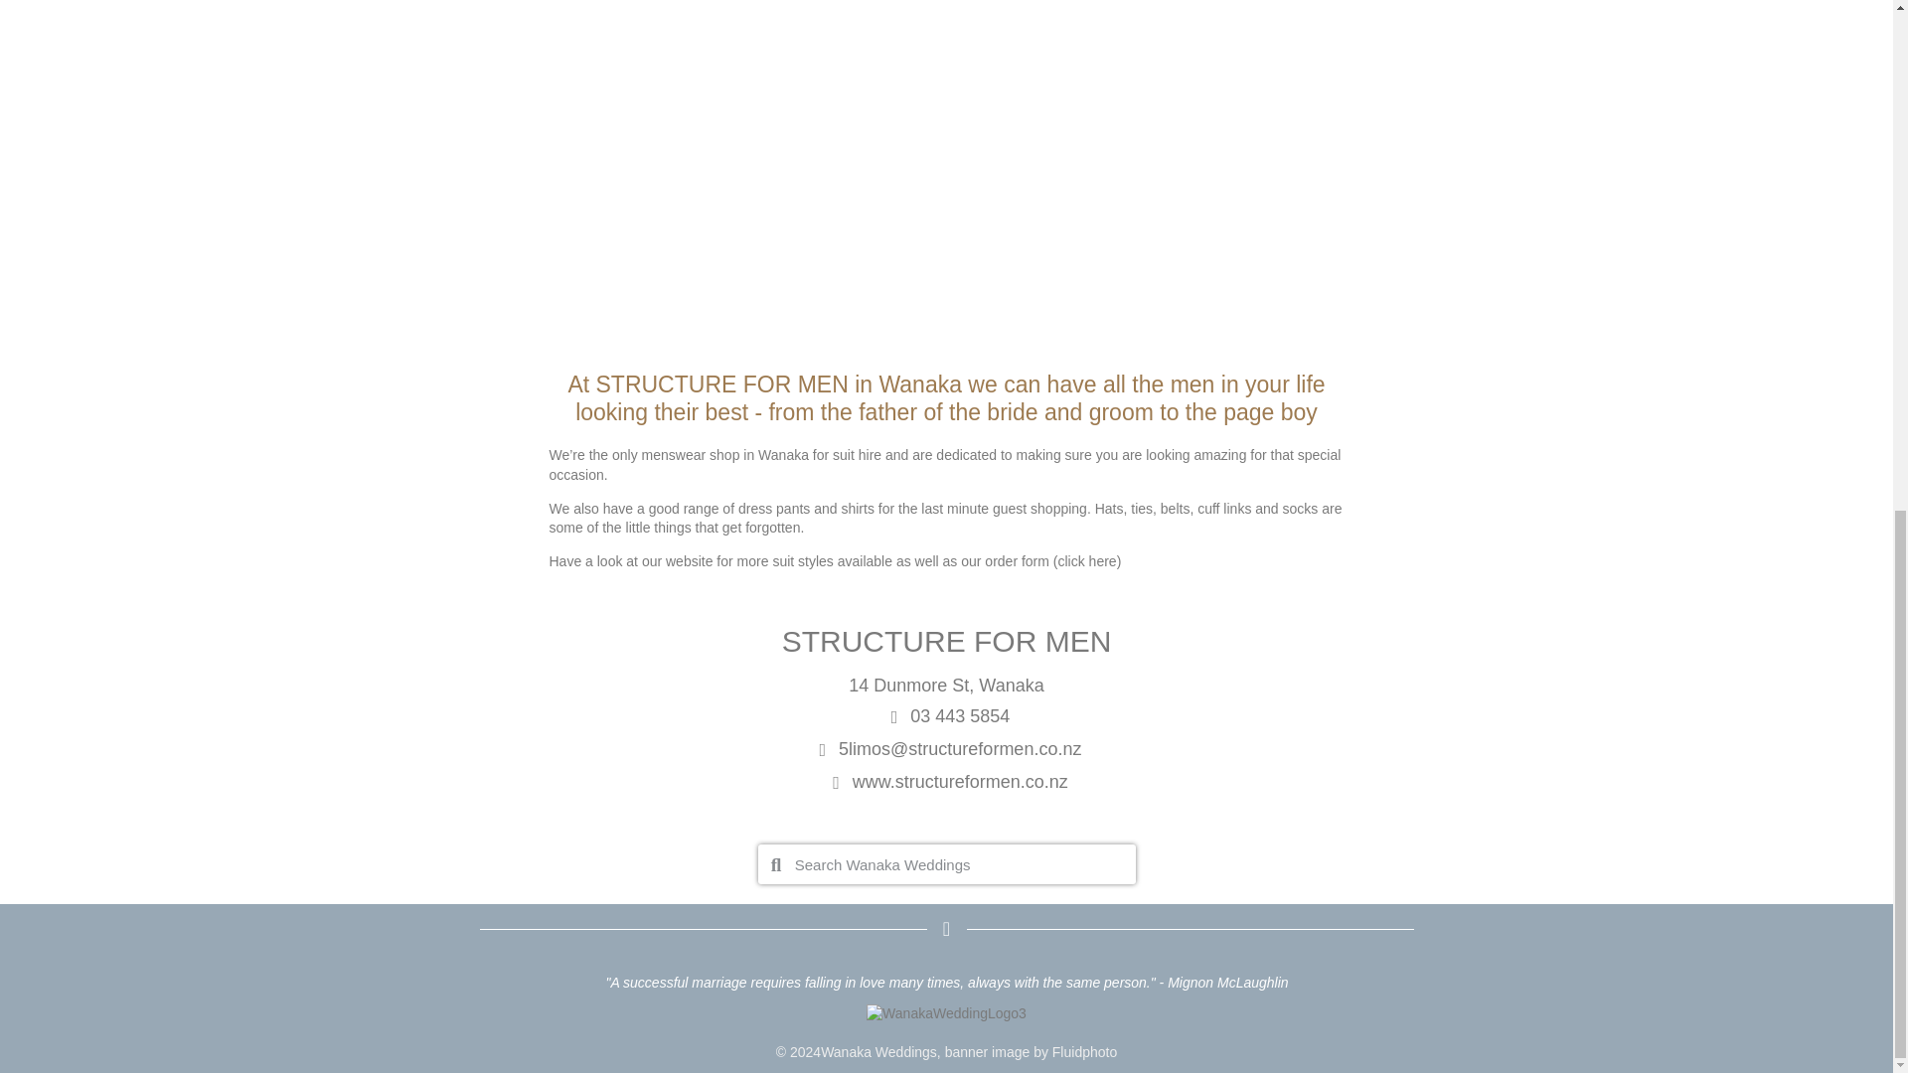 This screenshot has width=1908, height=1073. What do you see at coordinates (946, 1013) in the screenshot?
I see `WanakaWeddingLogo3` at bounding box center [946, 1013].